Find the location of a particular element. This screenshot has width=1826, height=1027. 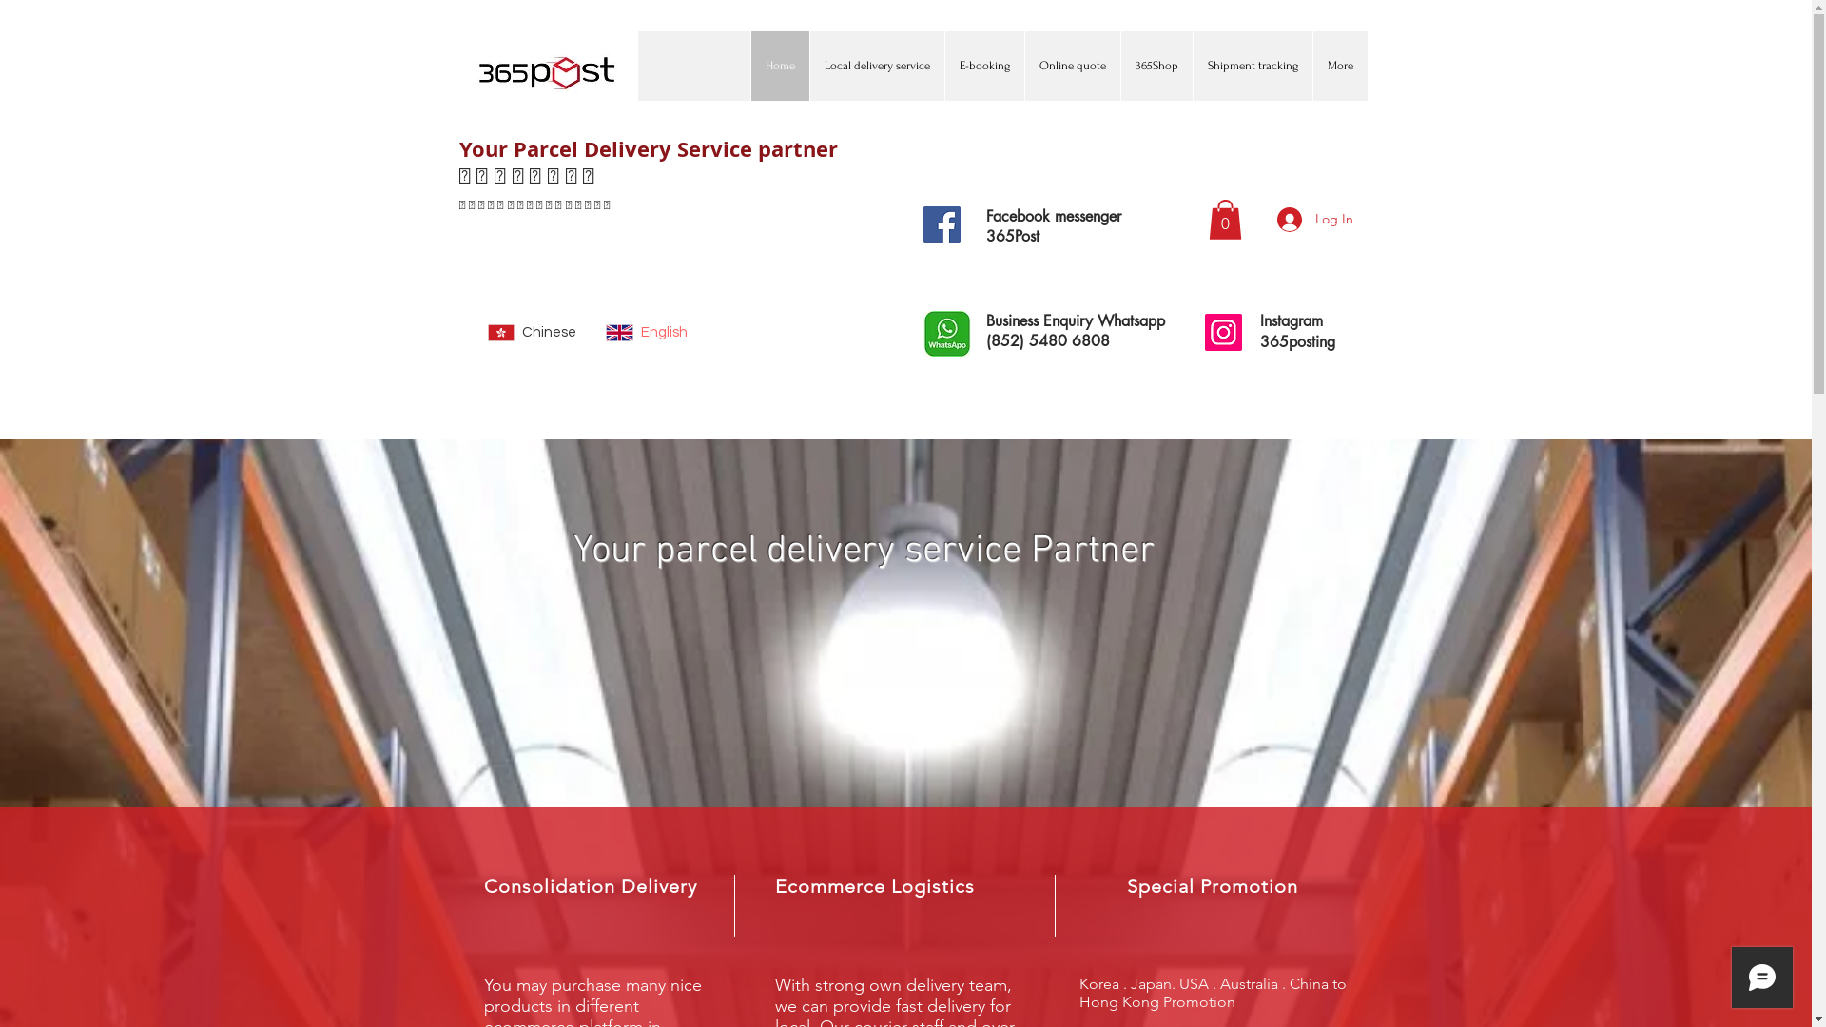

Log In is located at coordinates (1314, 220).